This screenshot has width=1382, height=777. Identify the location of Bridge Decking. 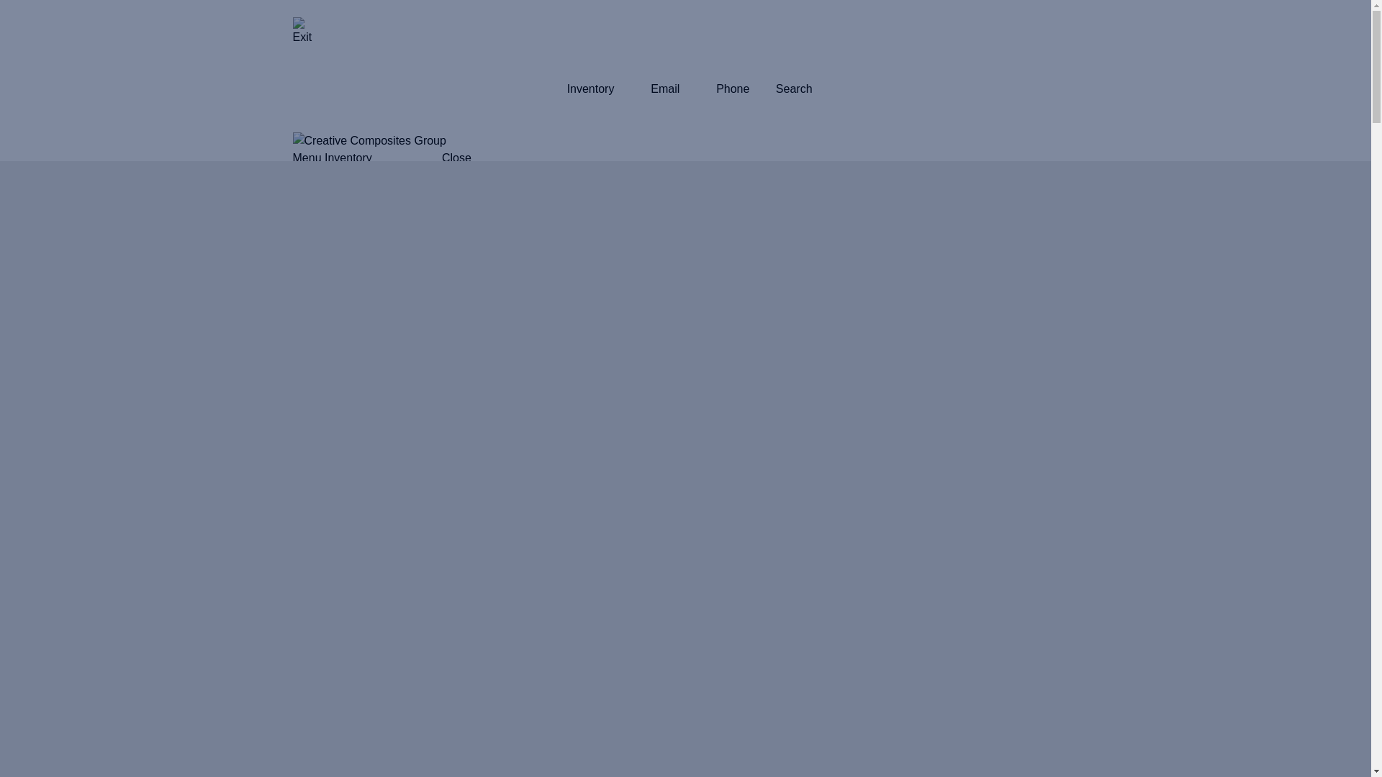
(626, 256).